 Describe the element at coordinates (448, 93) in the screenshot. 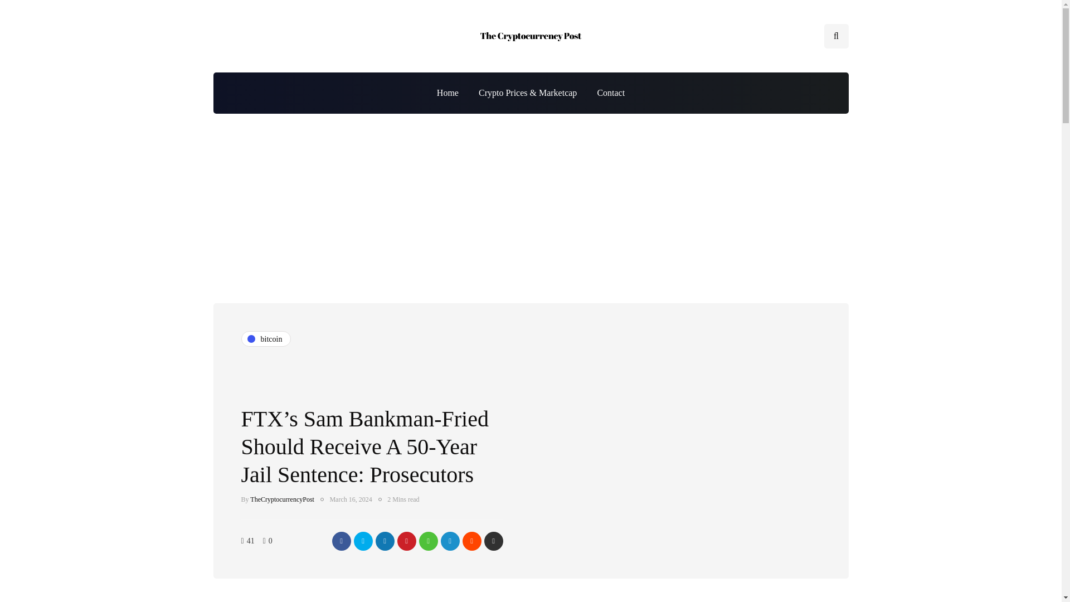

I see `Home` at that location.